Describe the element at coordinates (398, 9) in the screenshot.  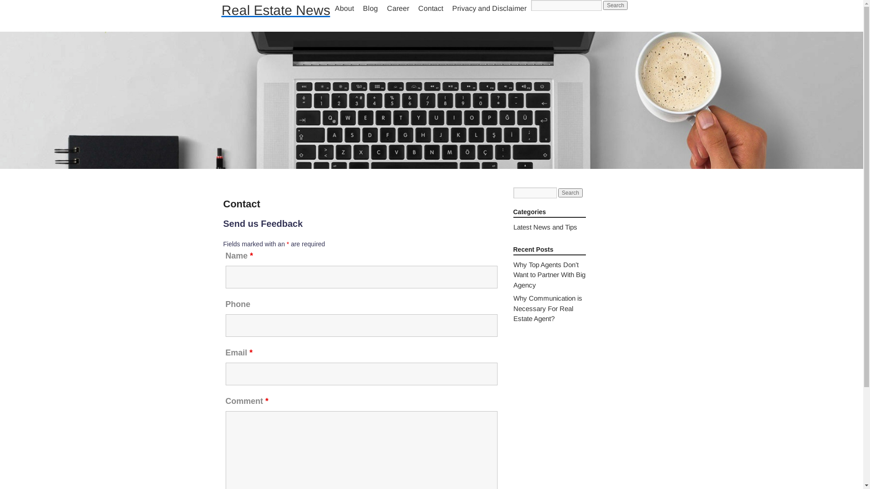
I see `Career` at that location.